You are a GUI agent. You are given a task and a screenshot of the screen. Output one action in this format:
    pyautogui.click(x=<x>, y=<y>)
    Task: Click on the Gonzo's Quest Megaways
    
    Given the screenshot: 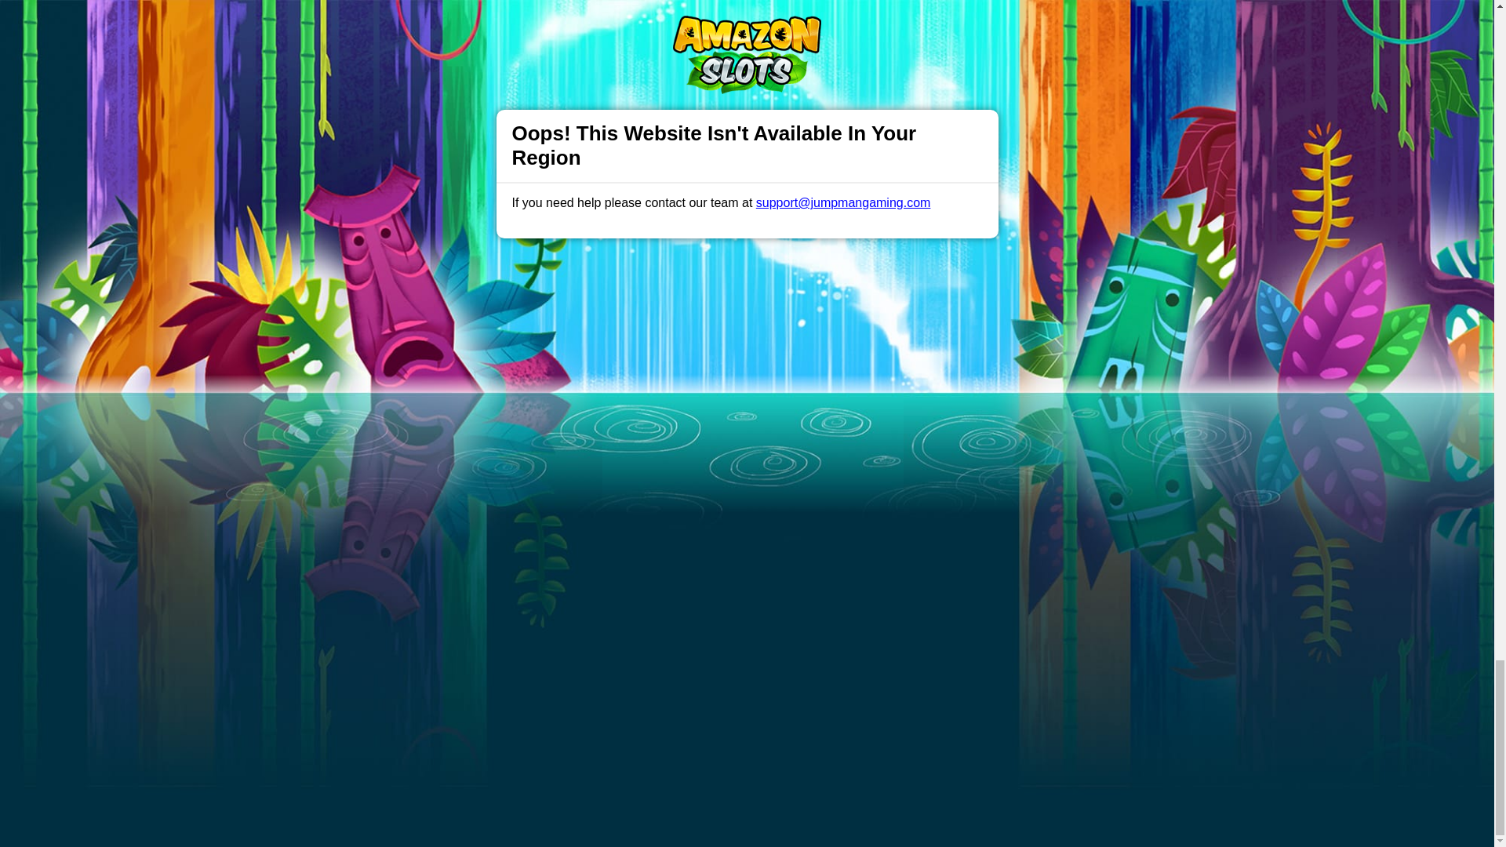 What is the action you would take?
    pyautogui.click(x=927, y=53)
    